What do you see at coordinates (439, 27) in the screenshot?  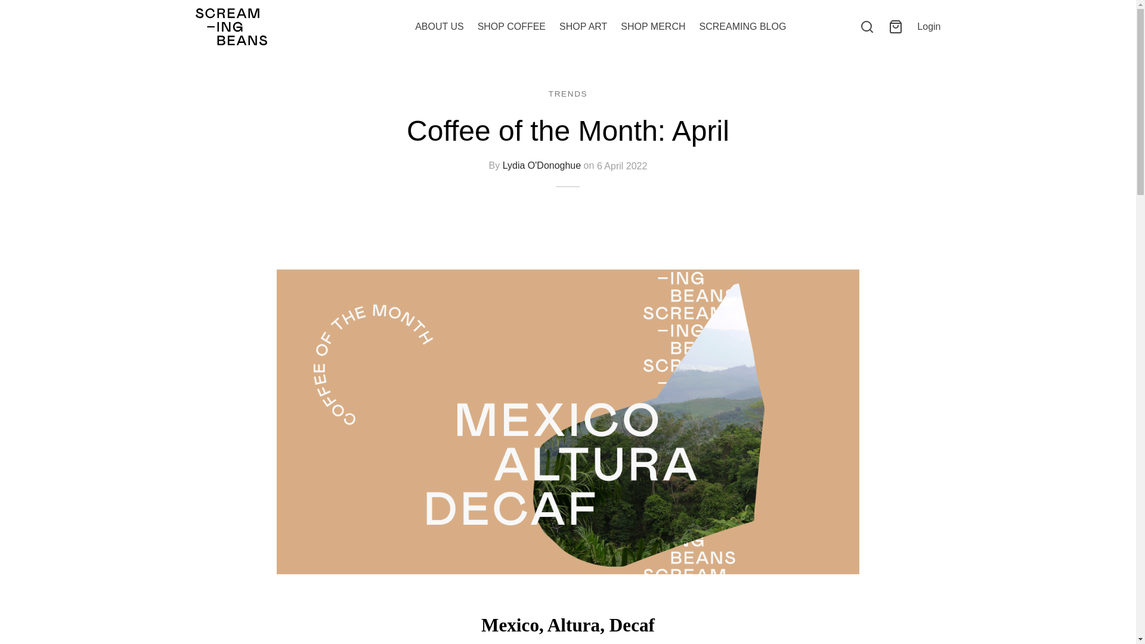 I see `ABOUT US` at bounding box center [439, 27].